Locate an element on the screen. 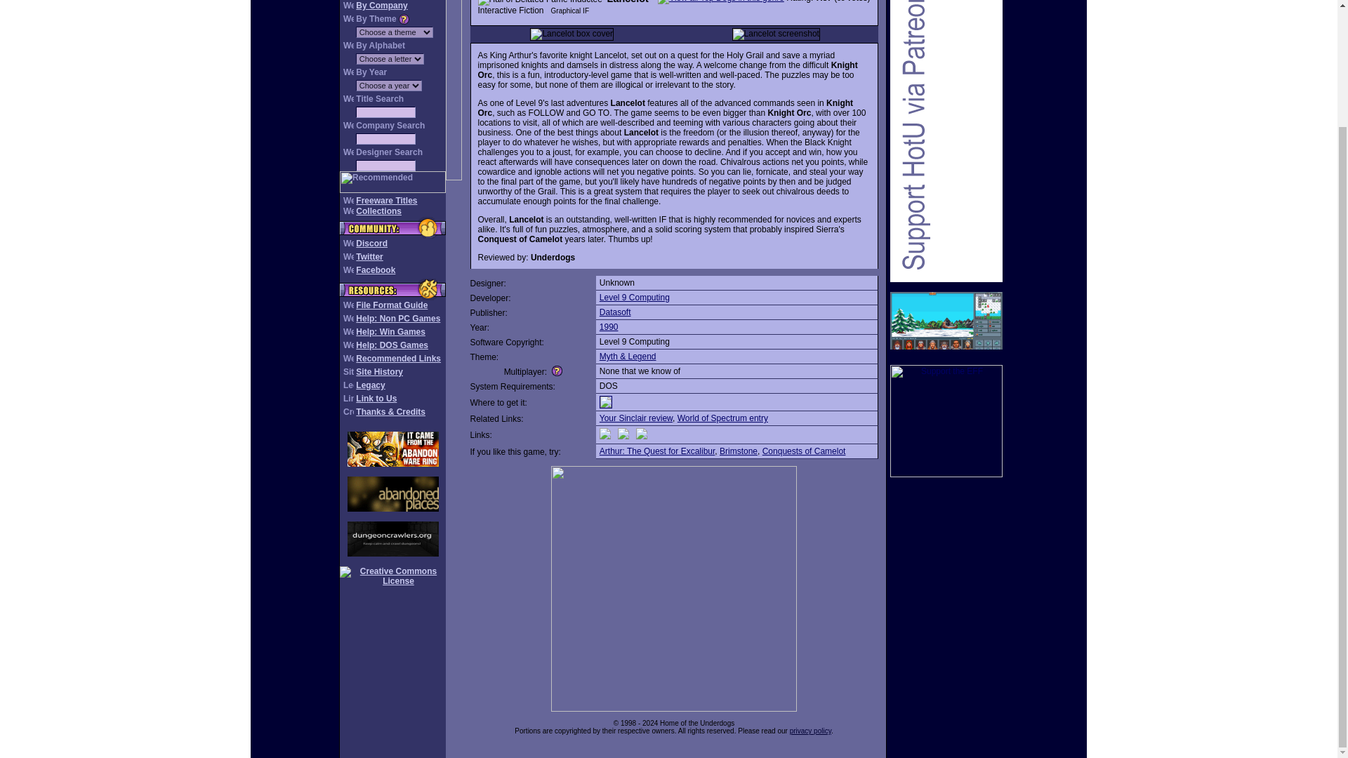  Facebook is located at coordinates (375, 270).